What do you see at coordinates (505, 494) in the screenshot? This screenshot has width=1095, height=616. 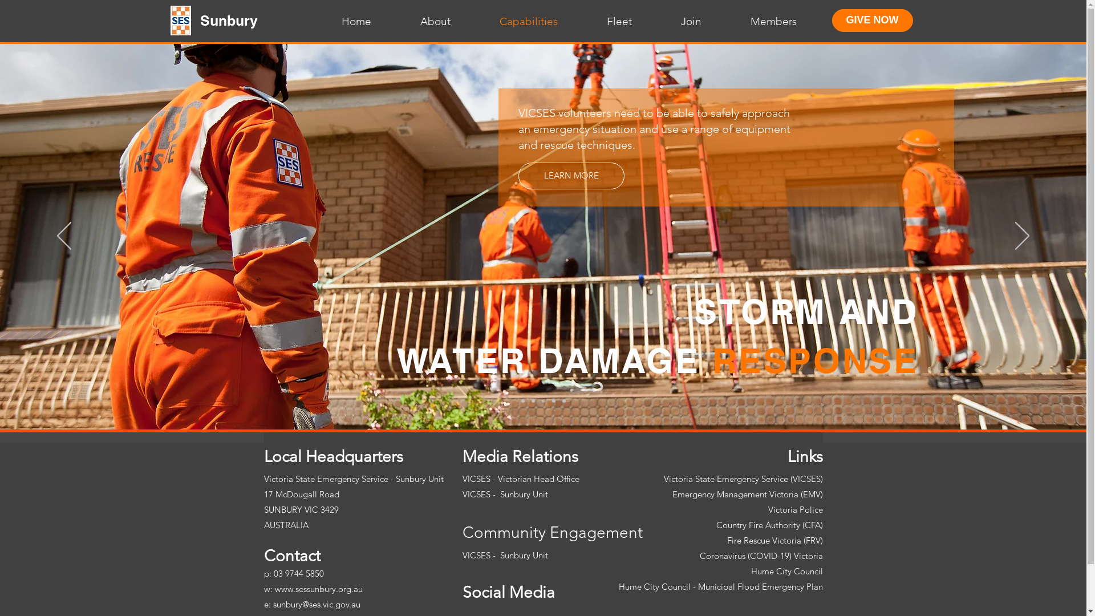 I see `VICSES -  Sunbury Unit` at bounding box center [505, 494].